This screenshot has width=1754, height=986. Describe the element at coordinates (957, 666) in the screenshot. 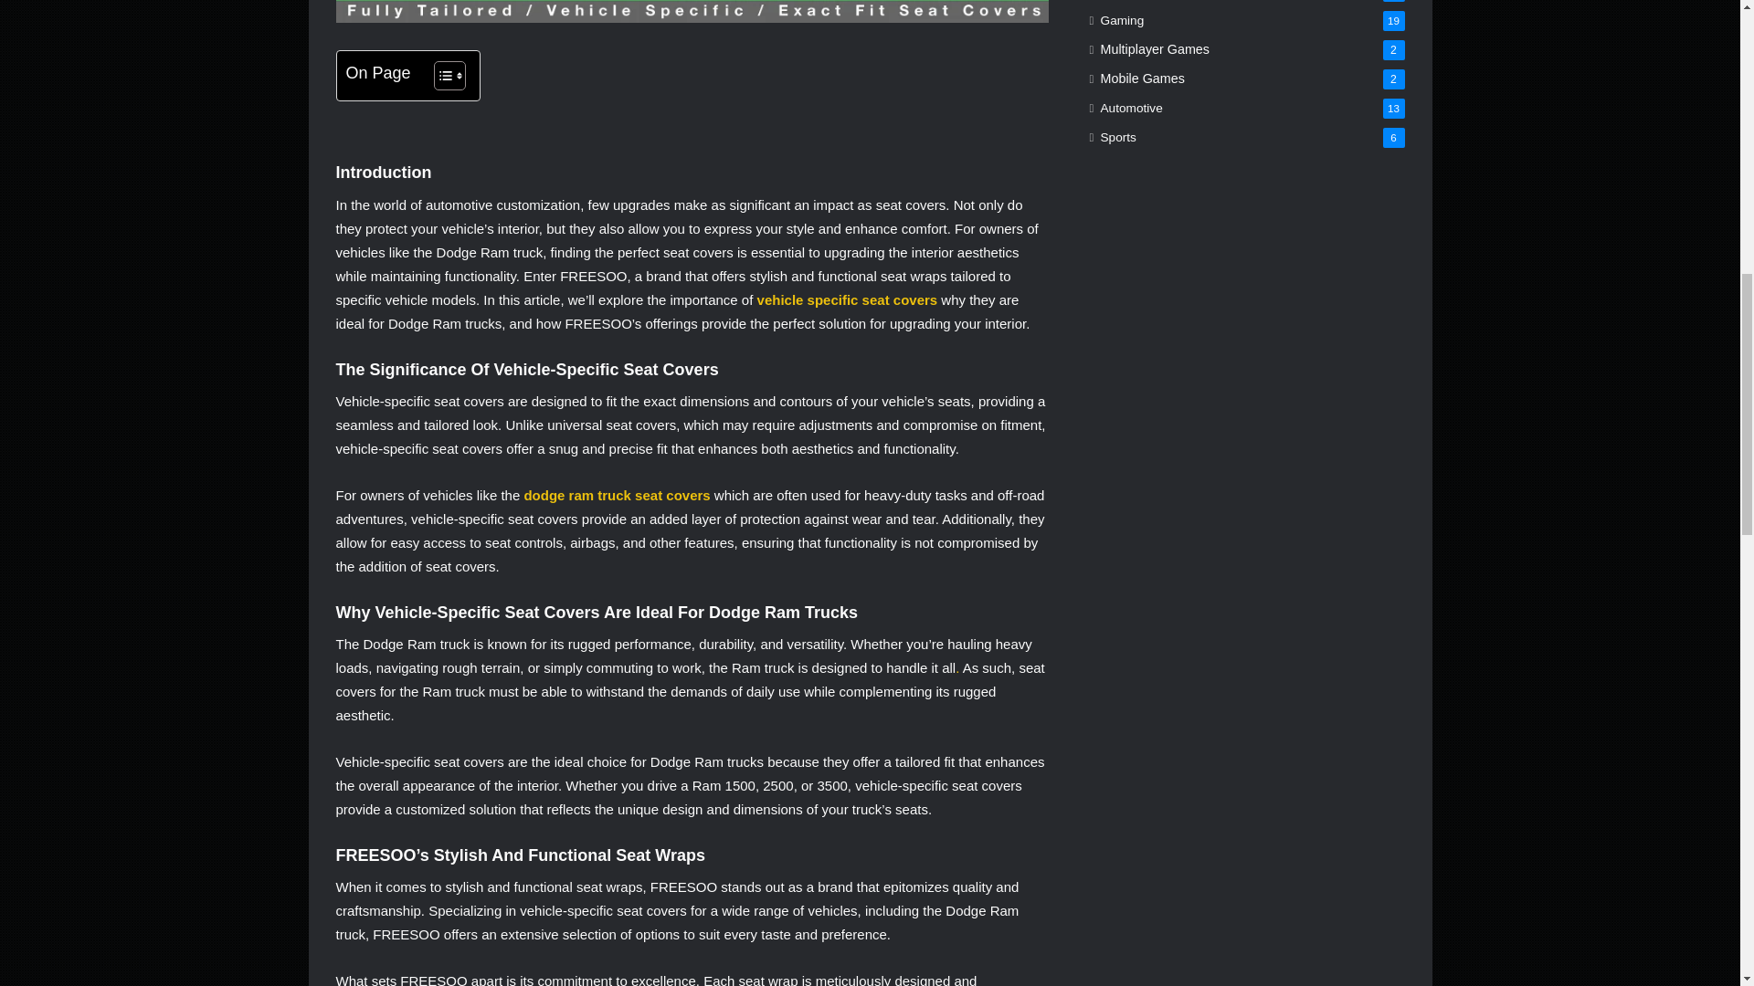

I see `.` at that location.